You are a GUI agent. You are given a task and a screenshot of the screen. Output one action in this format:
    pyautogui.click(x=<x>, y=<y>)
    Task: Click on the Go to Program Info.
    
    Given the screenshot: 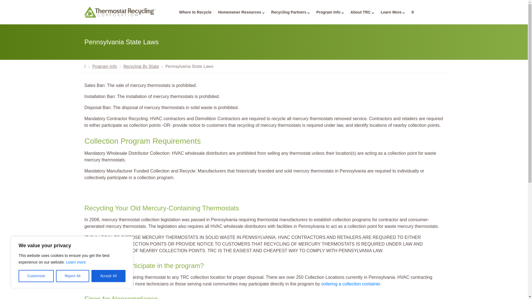 What is the action you would take?
    pyautogui.click(x=105, y=66)
    